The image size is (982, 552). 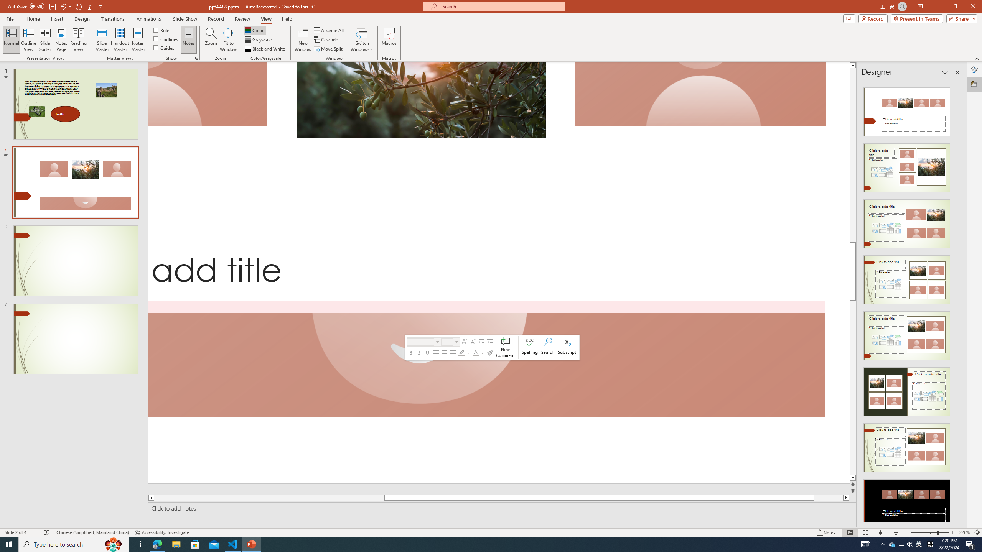 What do you see at coordinates (567, 347) in the screenshot?
I see `Subscript` at bounding box center [567, 347].